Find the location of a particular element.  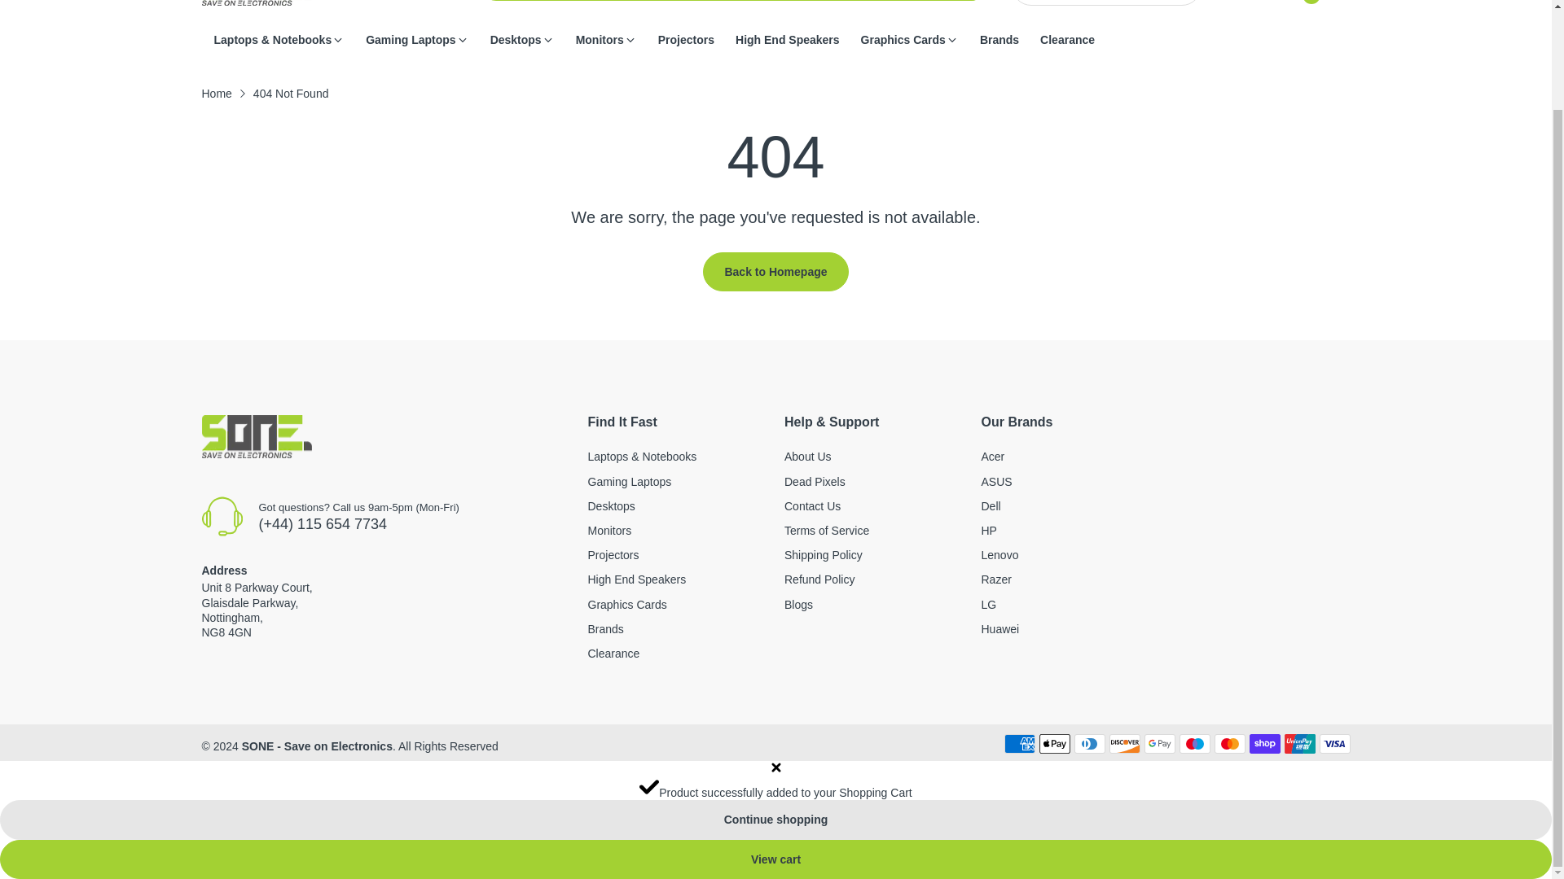

Graphics Cards is located at coordinates (903, 40).